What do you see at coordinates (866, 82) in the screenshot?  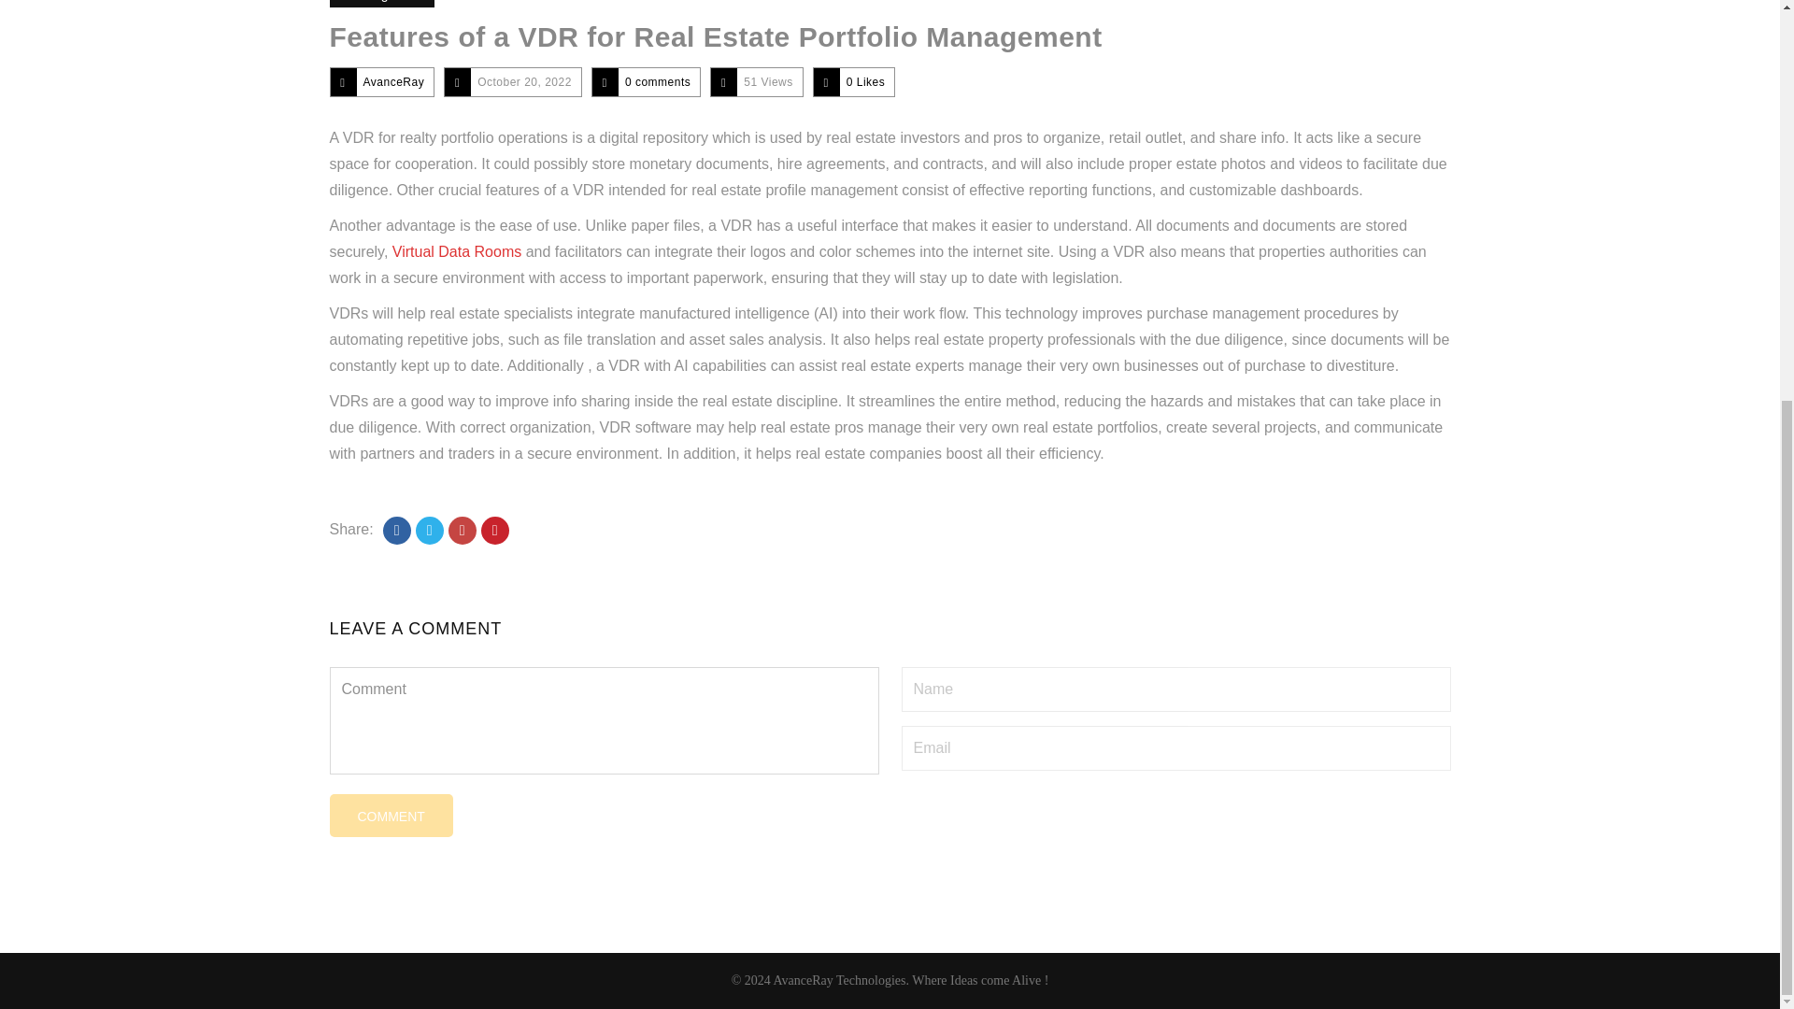 I see `0 Likes` at bounding box center [866, 82].